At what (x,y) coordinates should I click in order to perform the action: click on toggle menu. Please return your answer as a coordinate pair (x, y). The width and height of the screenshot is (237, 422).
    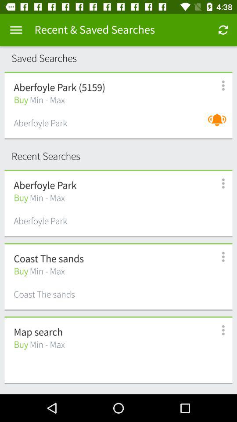
    Looking at the image, I should click on (16, 30).